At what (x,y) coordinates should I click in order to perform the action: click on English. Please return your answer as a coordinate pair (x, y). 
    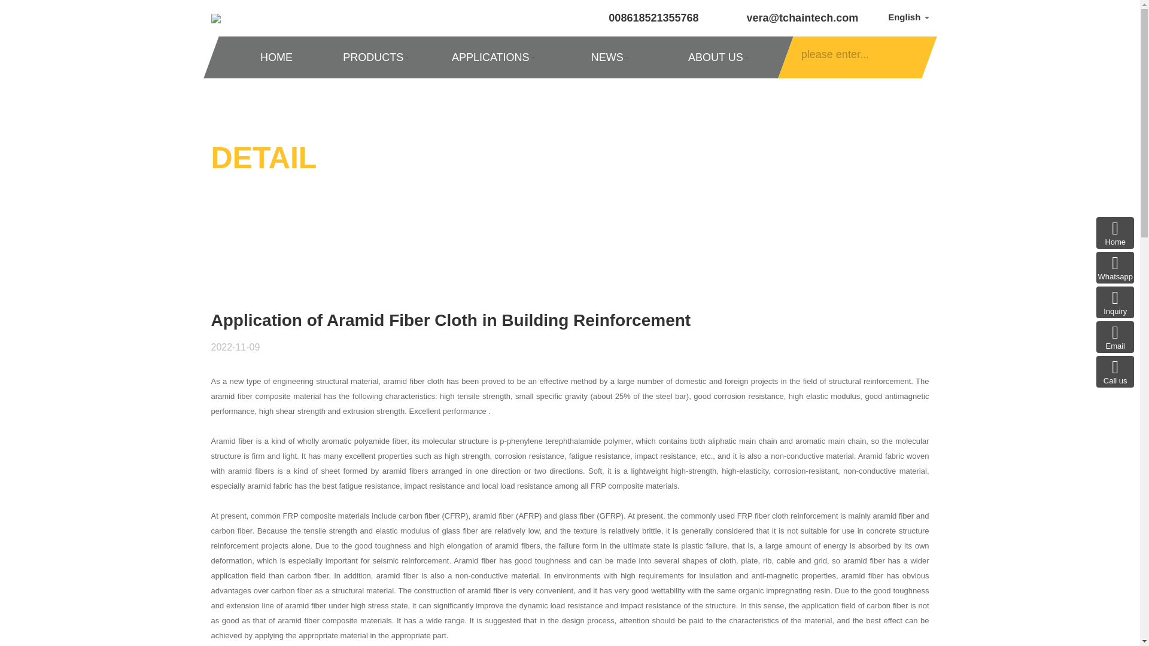
    Looking at the image, I should click on (908, 17).